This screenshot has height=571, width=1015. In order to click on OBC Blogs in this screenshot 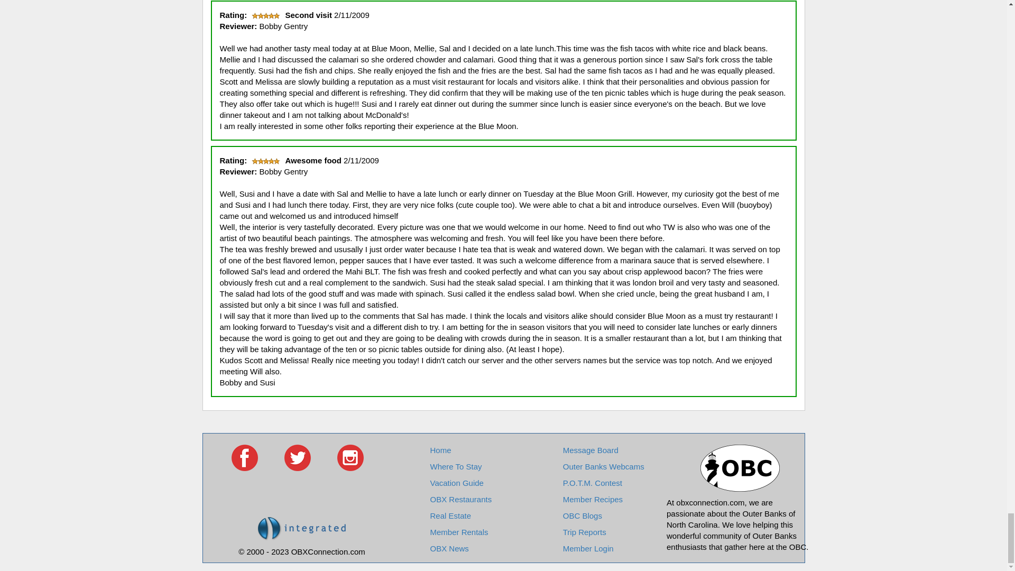, I will do `click(583, 515)`.